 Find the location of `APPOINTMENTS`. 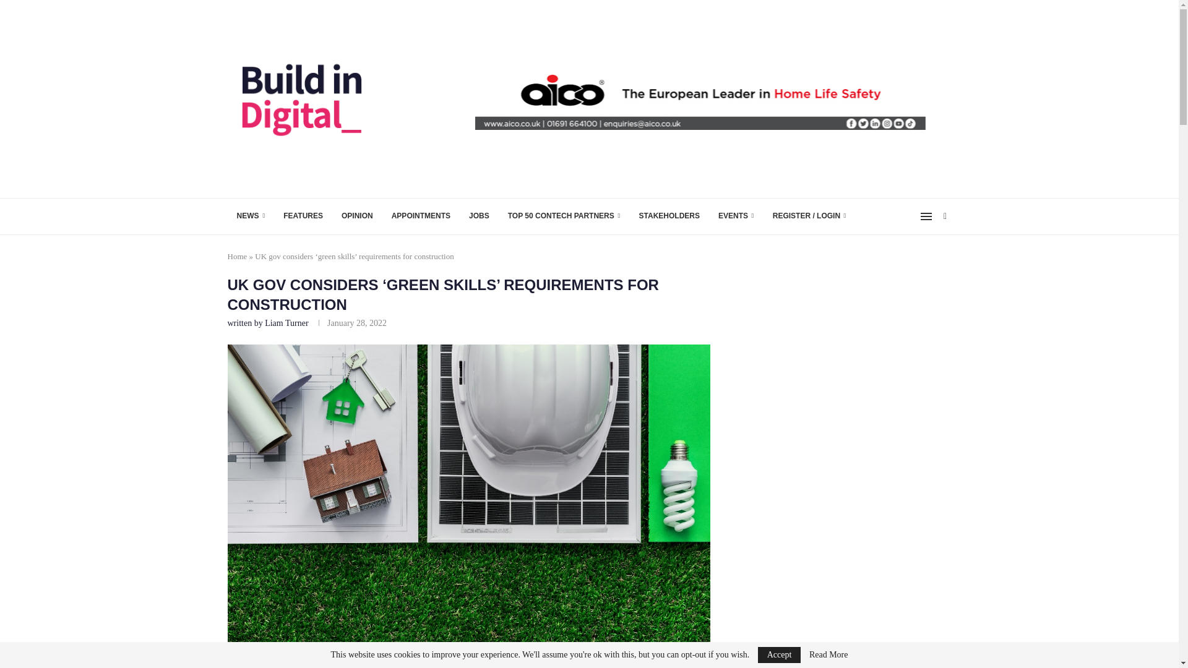

APPOINTMENTS is located at coordinates (421, 216).